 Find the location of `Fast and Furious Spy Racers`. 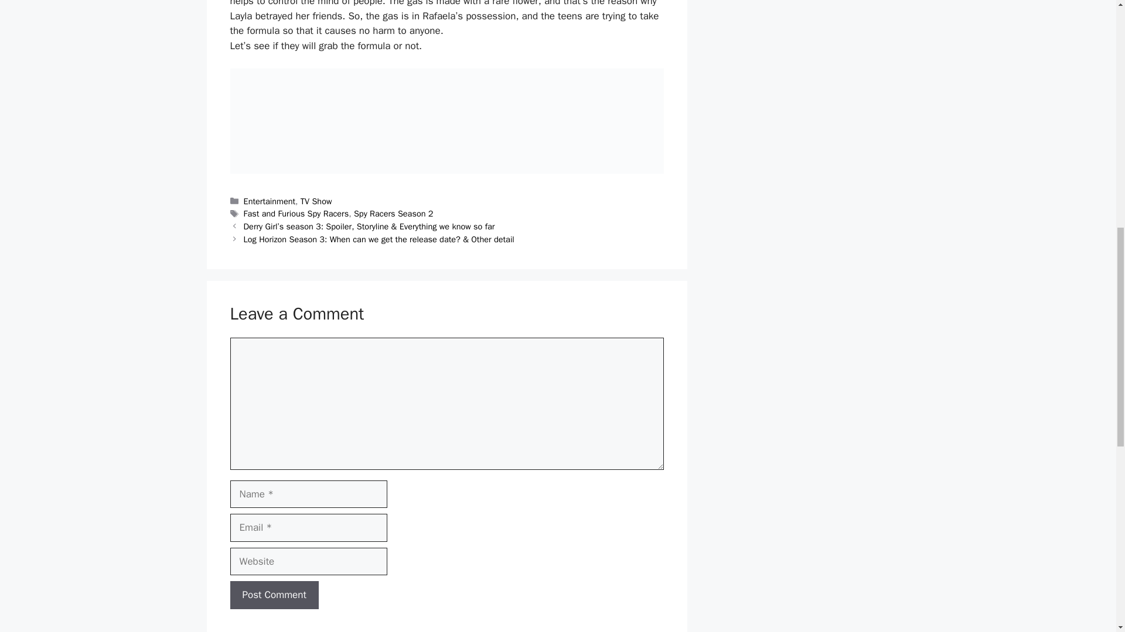

Fast and Furious Spy Racers is located at coordinates (296, 213).